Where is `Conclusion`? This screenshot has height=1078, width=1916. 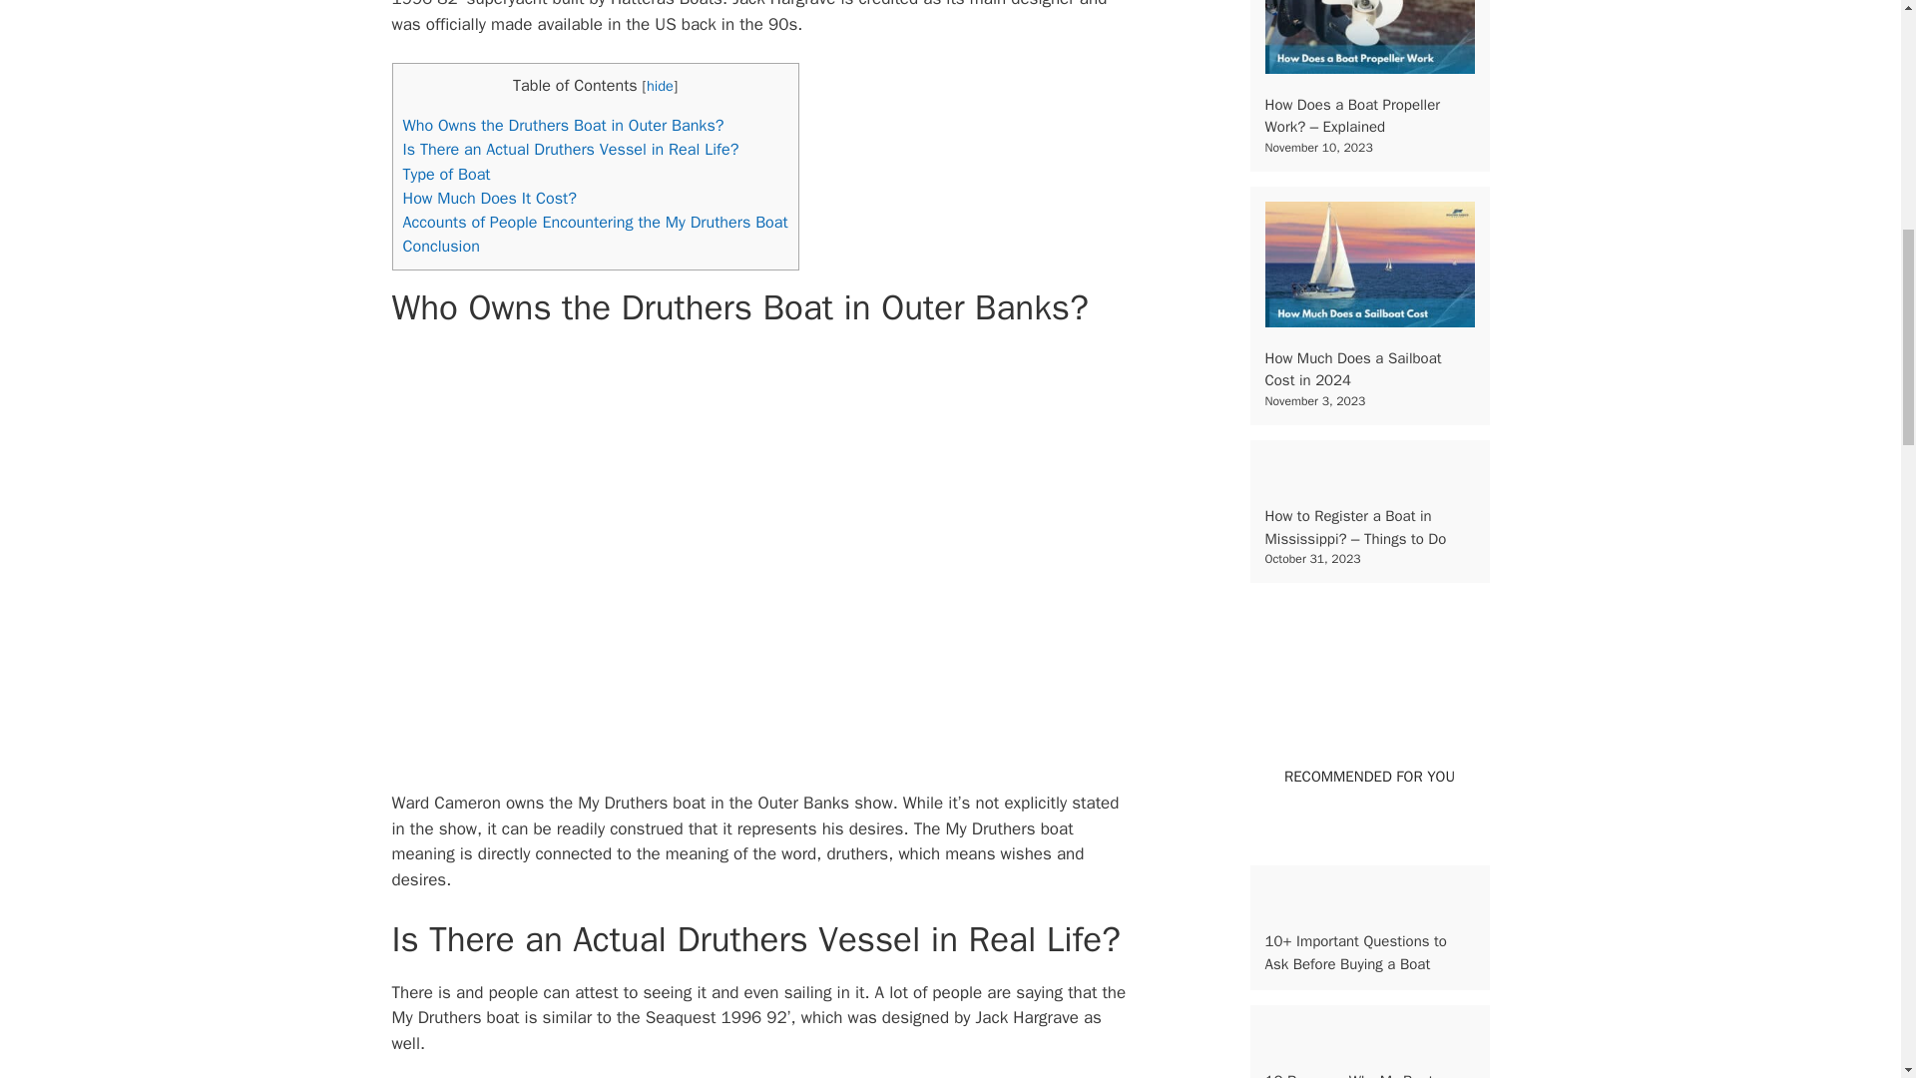
Conclusion is located at coordinates (441, 246).